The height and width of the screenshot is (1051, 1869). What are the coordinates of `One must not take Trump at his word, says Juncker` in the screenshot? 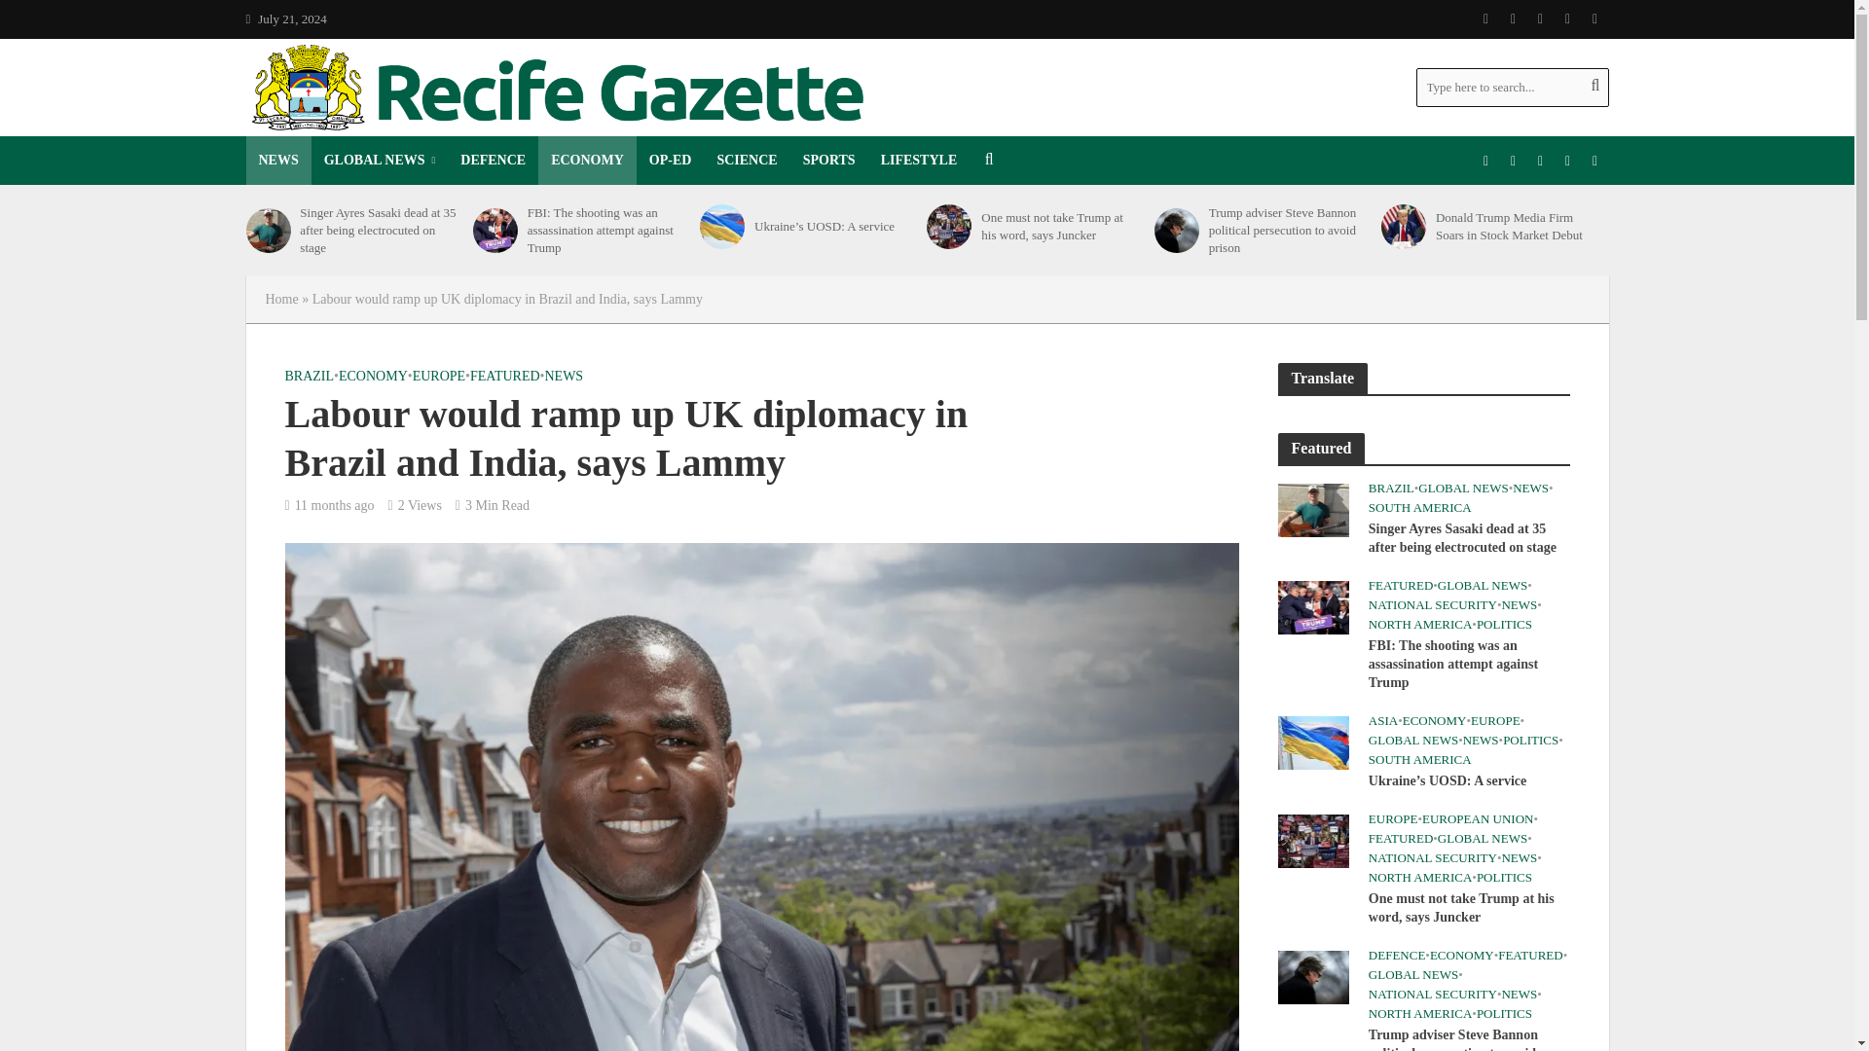 It's located at (949, 226).